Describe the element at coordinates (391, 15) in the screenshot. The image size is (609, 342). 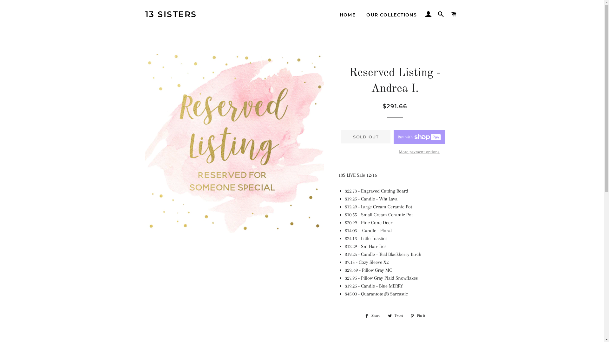
I see `OUR COLLECTIONS` at that location.